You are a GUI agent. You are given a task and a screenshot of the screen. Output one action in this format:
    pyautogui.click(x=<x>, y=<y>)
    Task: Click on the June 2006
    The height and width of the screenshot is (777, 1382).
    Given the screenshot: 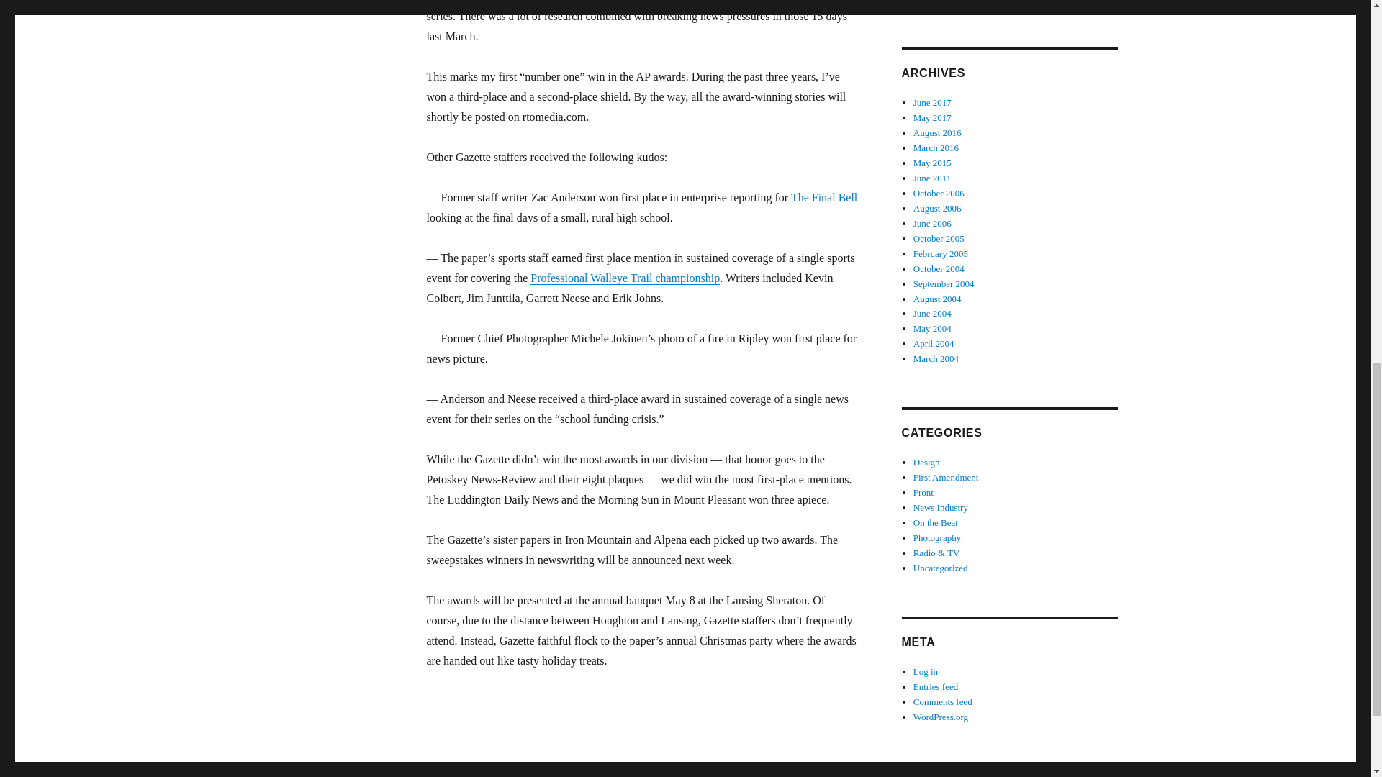 What is the action you would take?
    pyautogui.click(x=933, y=223)
    